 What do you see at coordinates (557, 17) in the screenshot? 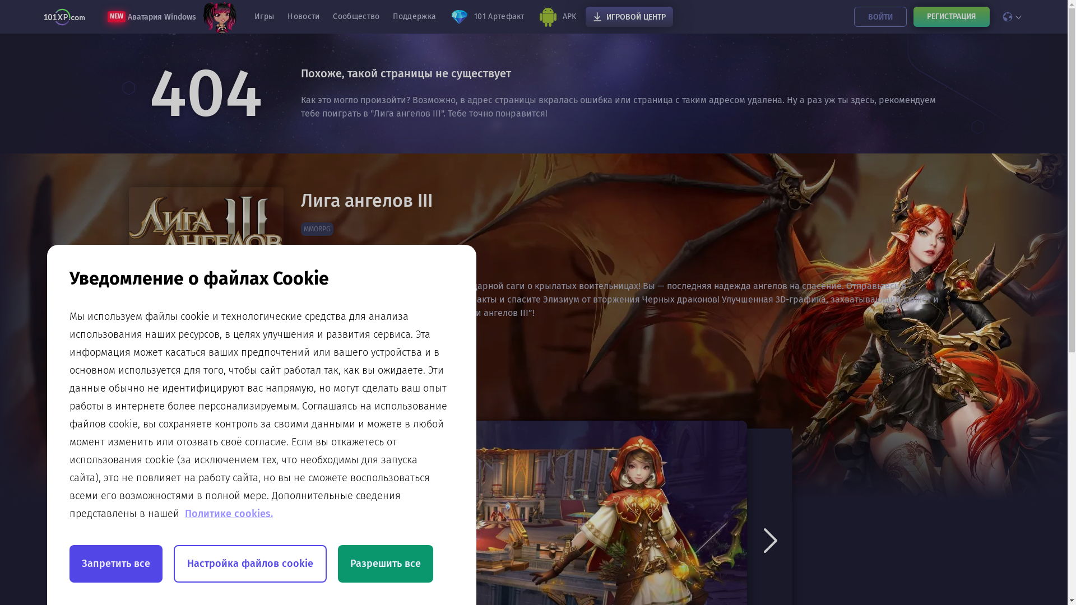
I see `APK` at bounding box center [557, 17].